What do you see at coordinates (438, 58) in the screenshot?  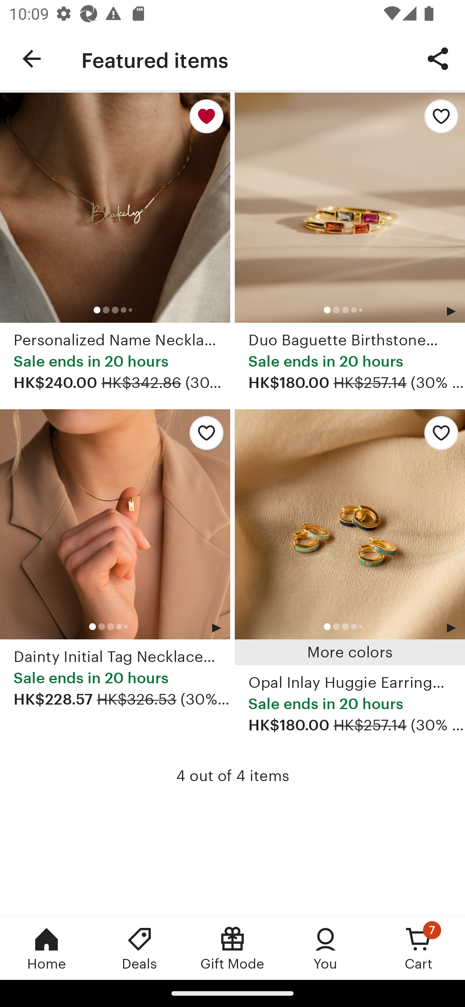 I see `Share Button` at bounding box center [438, 58].